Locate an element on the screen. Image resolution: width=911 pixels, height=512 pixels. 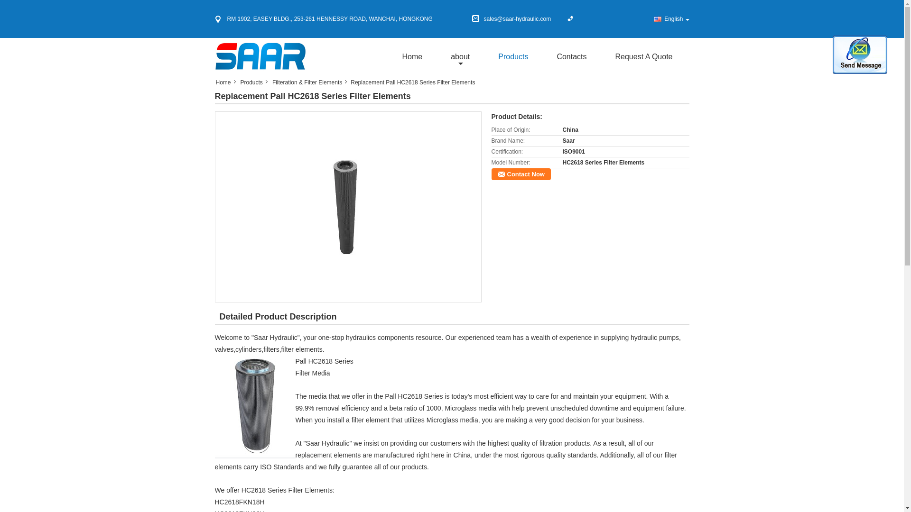
Products is located at coordinates (513, 56).